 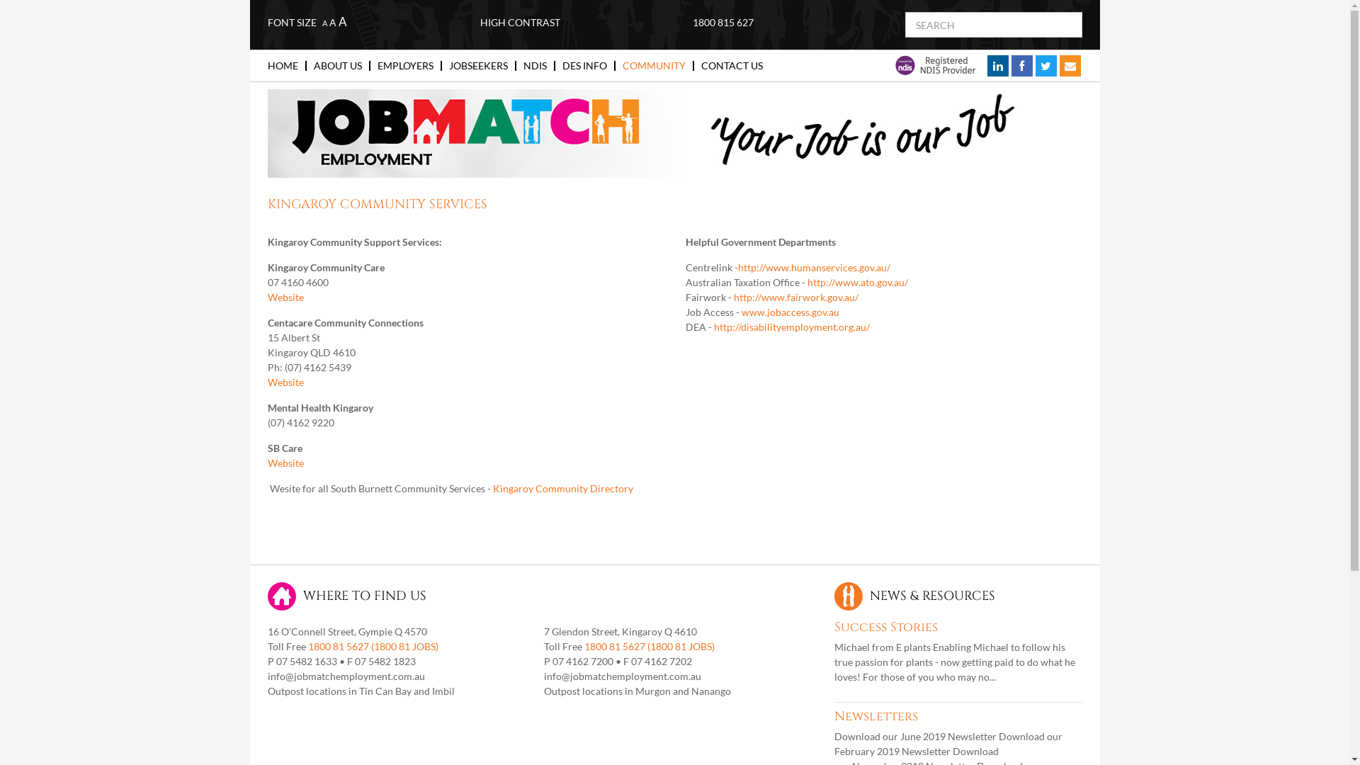 I want to click on HIGH CONTRAST, so click(x=520, y=23).